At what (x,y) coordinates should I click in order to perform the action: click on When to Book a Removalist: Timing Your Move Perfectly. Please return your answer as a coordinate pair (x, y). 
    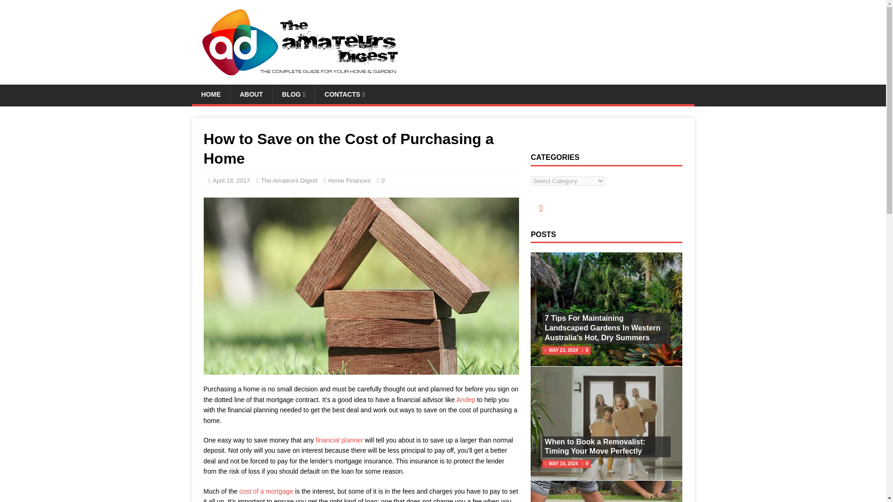
    Looking at the image, I should click on (594, 446).